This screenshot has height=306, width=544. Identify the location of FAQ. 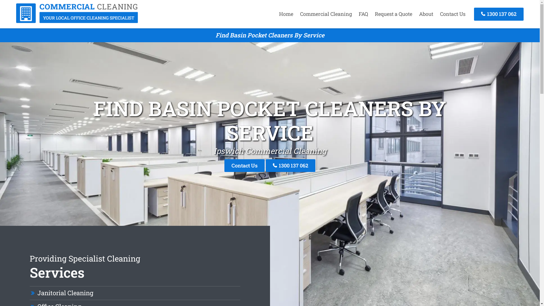
(363, 14).